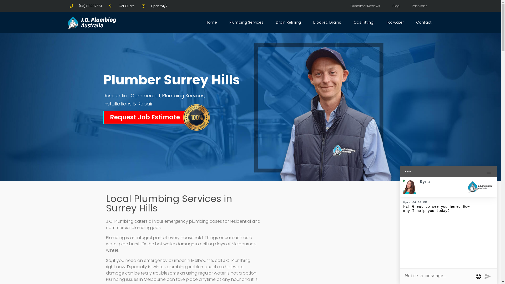 Image resolution: width=505 pixels, height=284 pixels. I want to click on Past Jobs, so click(420, 6).